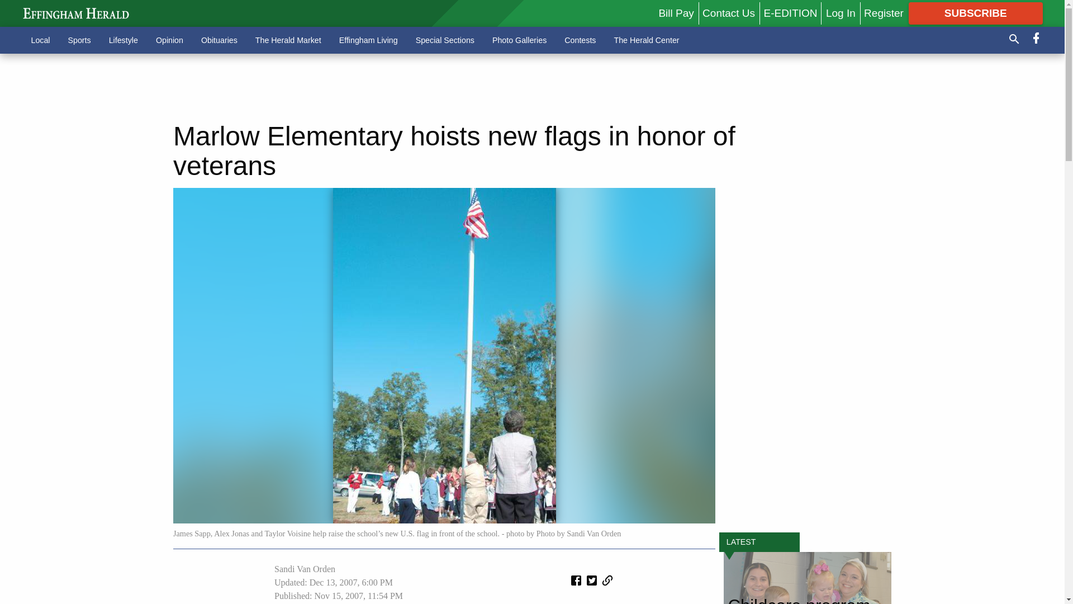  What do you see at coordinates (520, 40) in the screenshot?
I see `Photo Galleries` at bounding box center [520, 40].